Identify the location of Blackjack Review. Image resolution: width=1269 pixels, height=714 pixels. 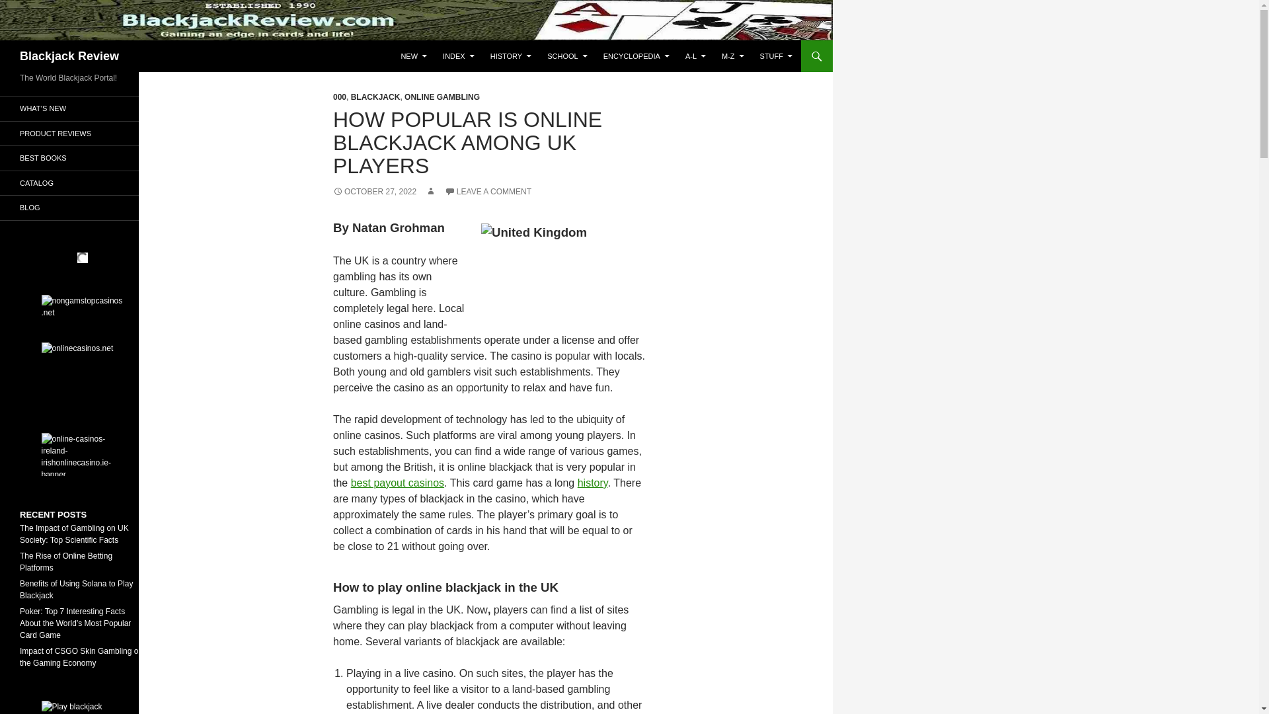
(69, 56).